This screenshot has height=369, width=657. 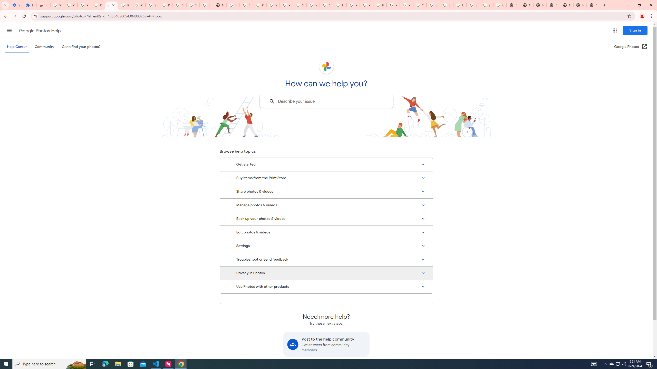 I want to click on YouTube, so click(x=192, y=5).